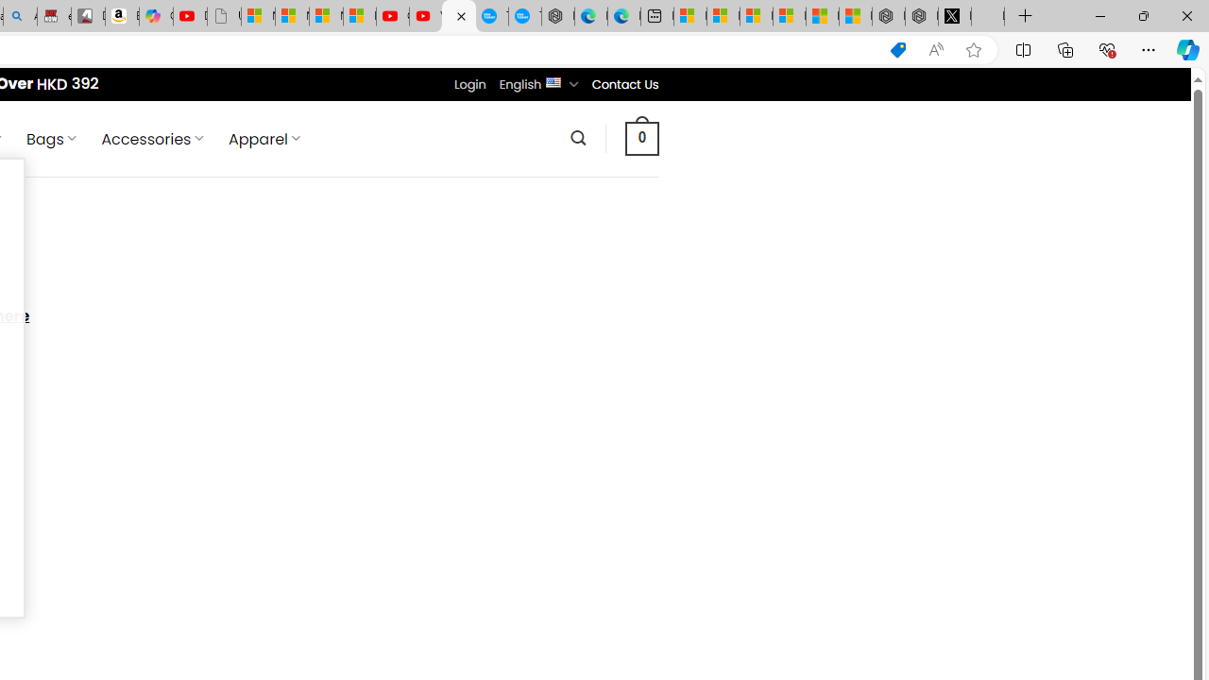  I want to click on Login, so click(469, 84).